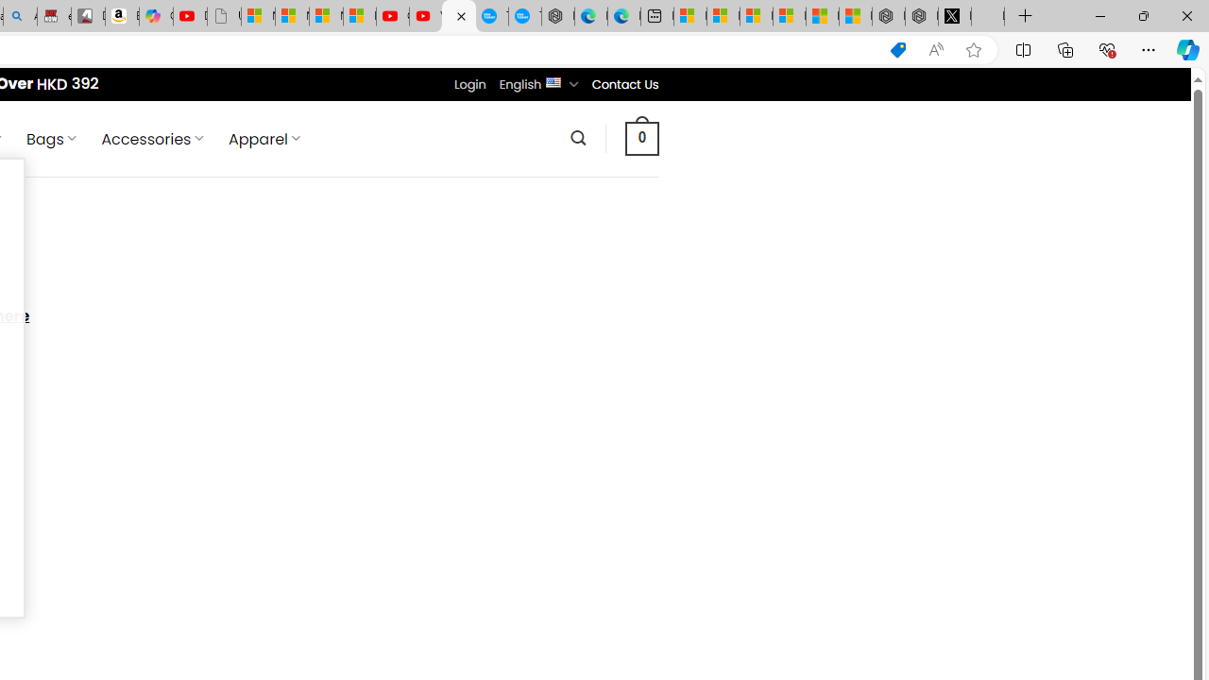  I want to click on Login, so click(469, 84).